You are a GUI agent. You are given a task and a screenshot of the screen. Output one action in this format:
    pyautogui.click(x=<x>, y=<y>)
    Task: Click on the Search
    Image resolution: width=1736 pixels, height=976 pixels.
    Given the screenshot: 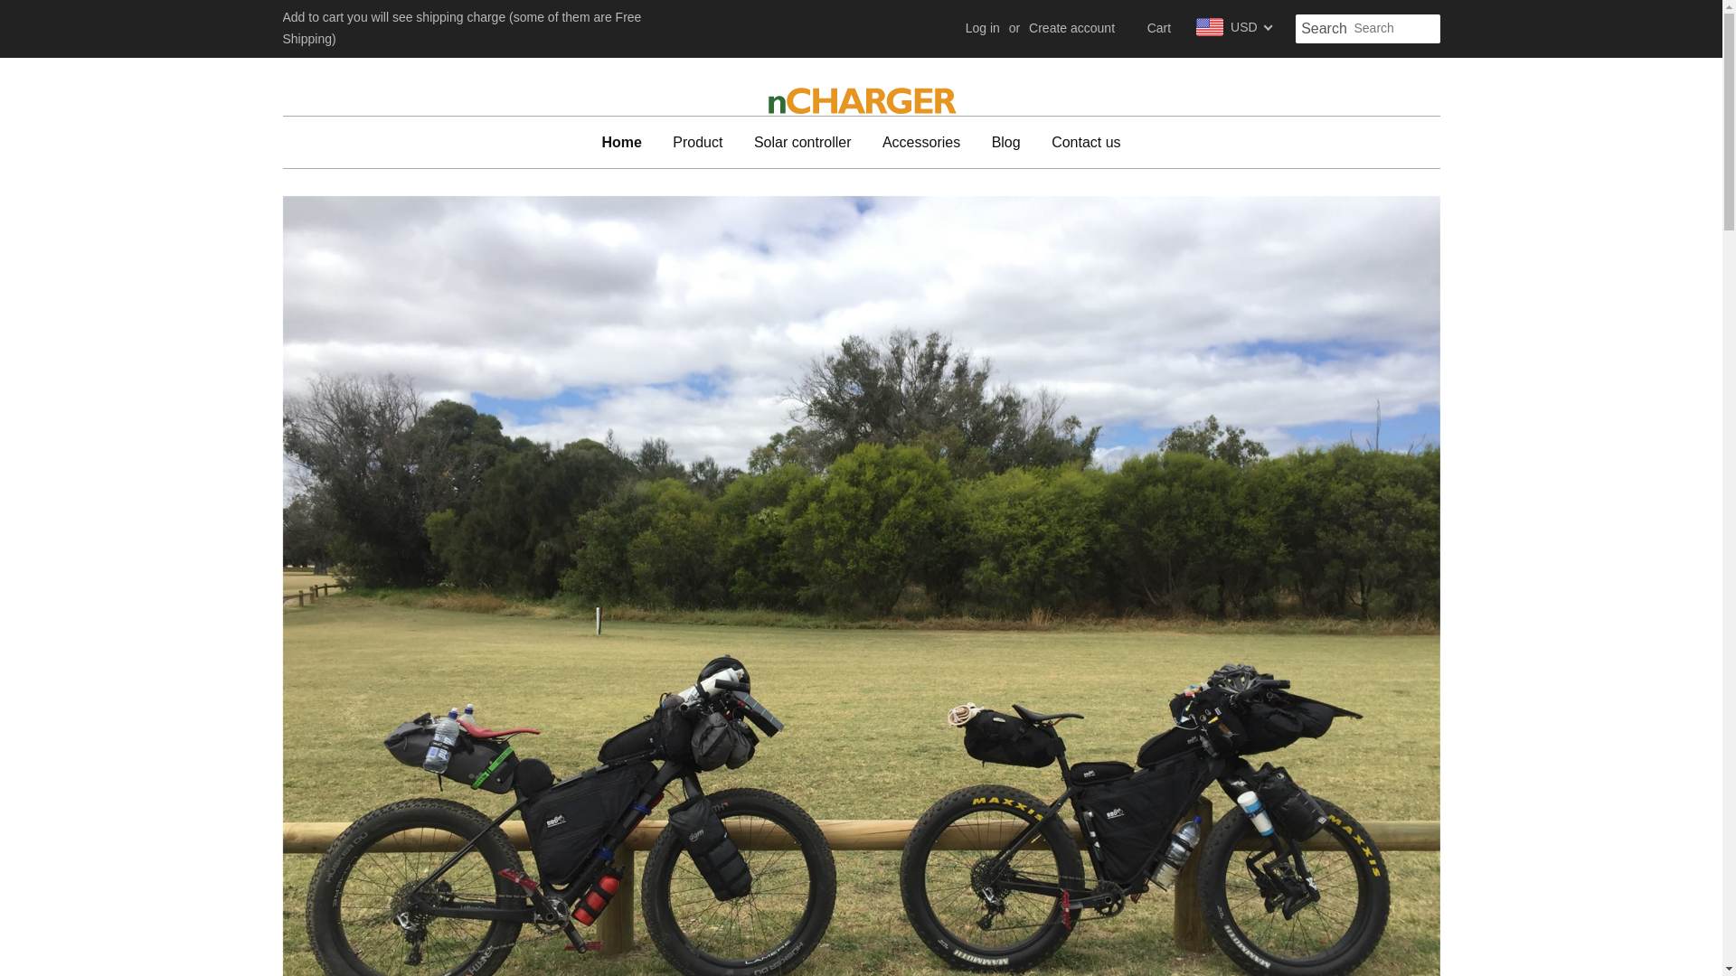 What is the action you would take?
    pyautogui.click(x=1324, y=29)
    